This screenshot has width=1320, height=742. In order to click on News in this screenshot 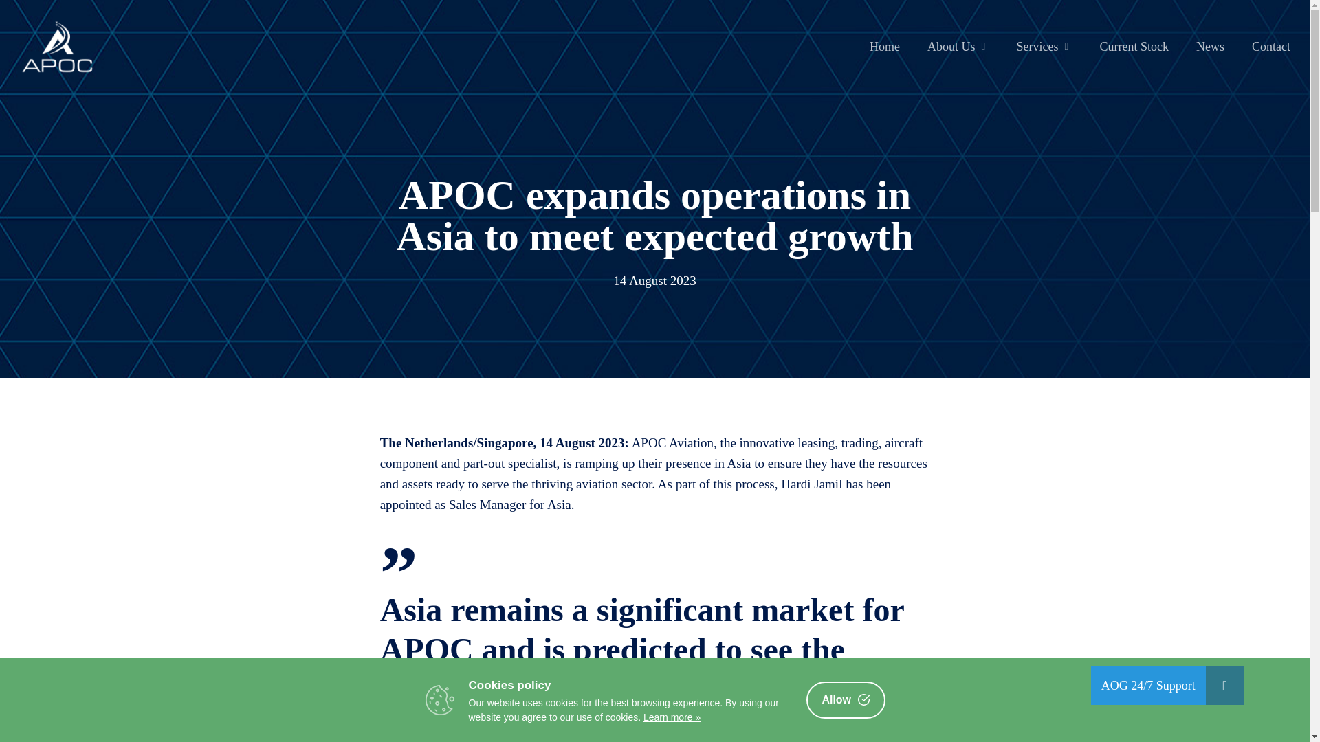, I will do `click(1210, 47)`.